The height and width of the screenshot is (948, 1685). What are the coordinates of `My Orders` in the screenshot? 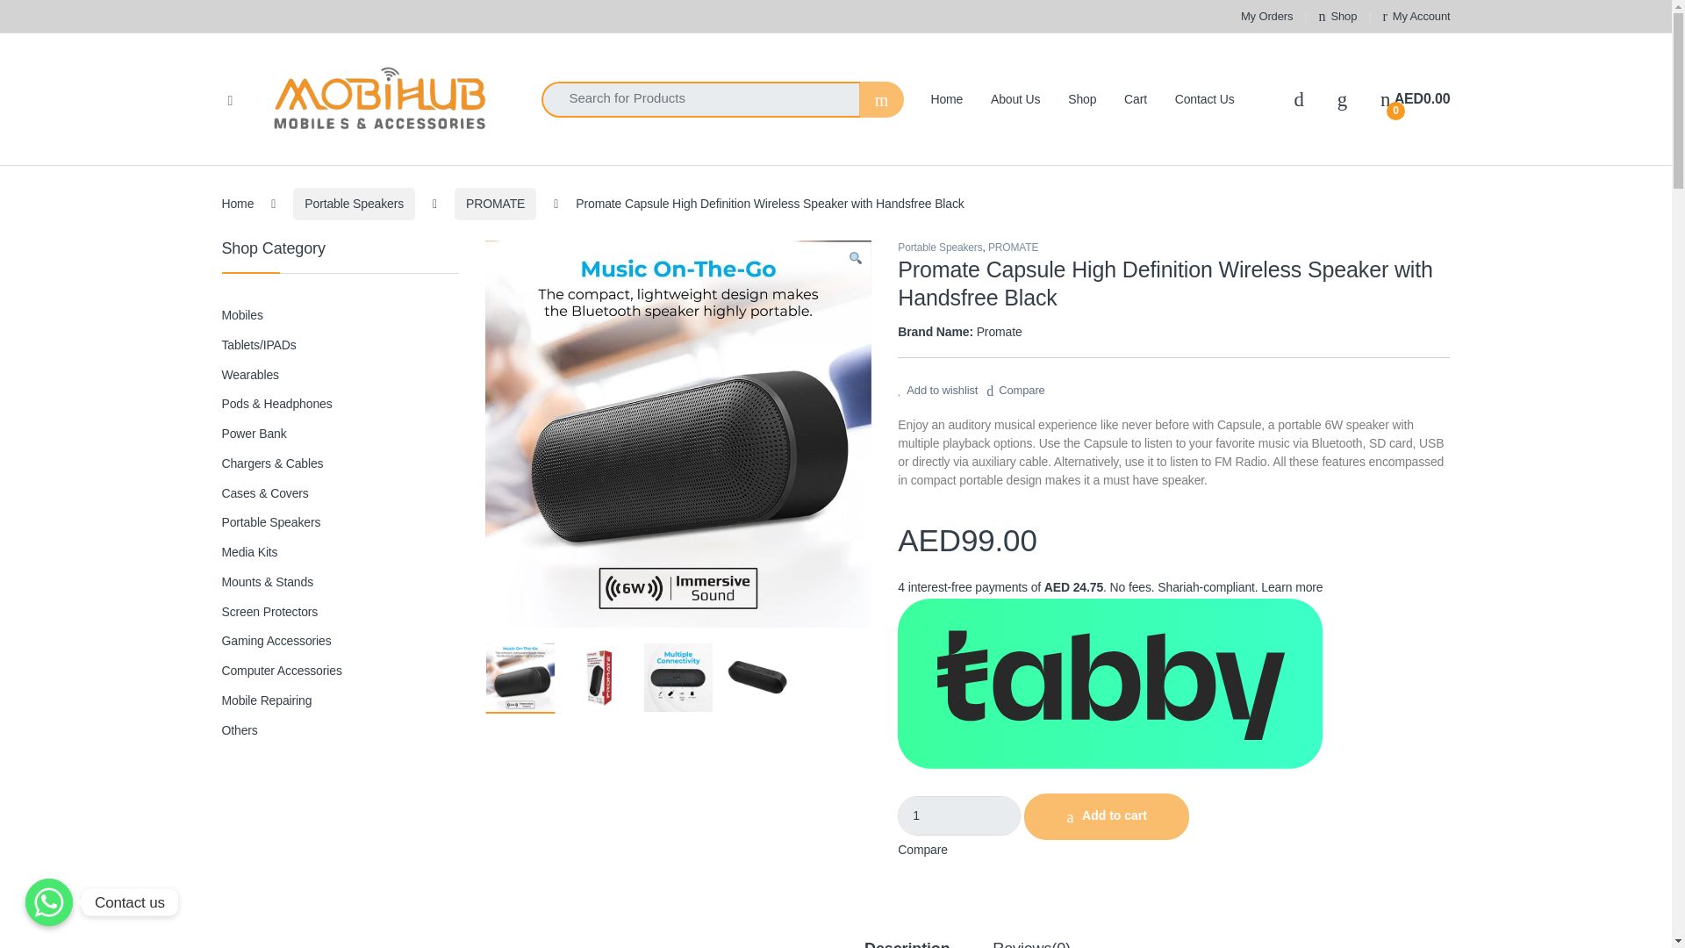 It's located at (1338, 16).